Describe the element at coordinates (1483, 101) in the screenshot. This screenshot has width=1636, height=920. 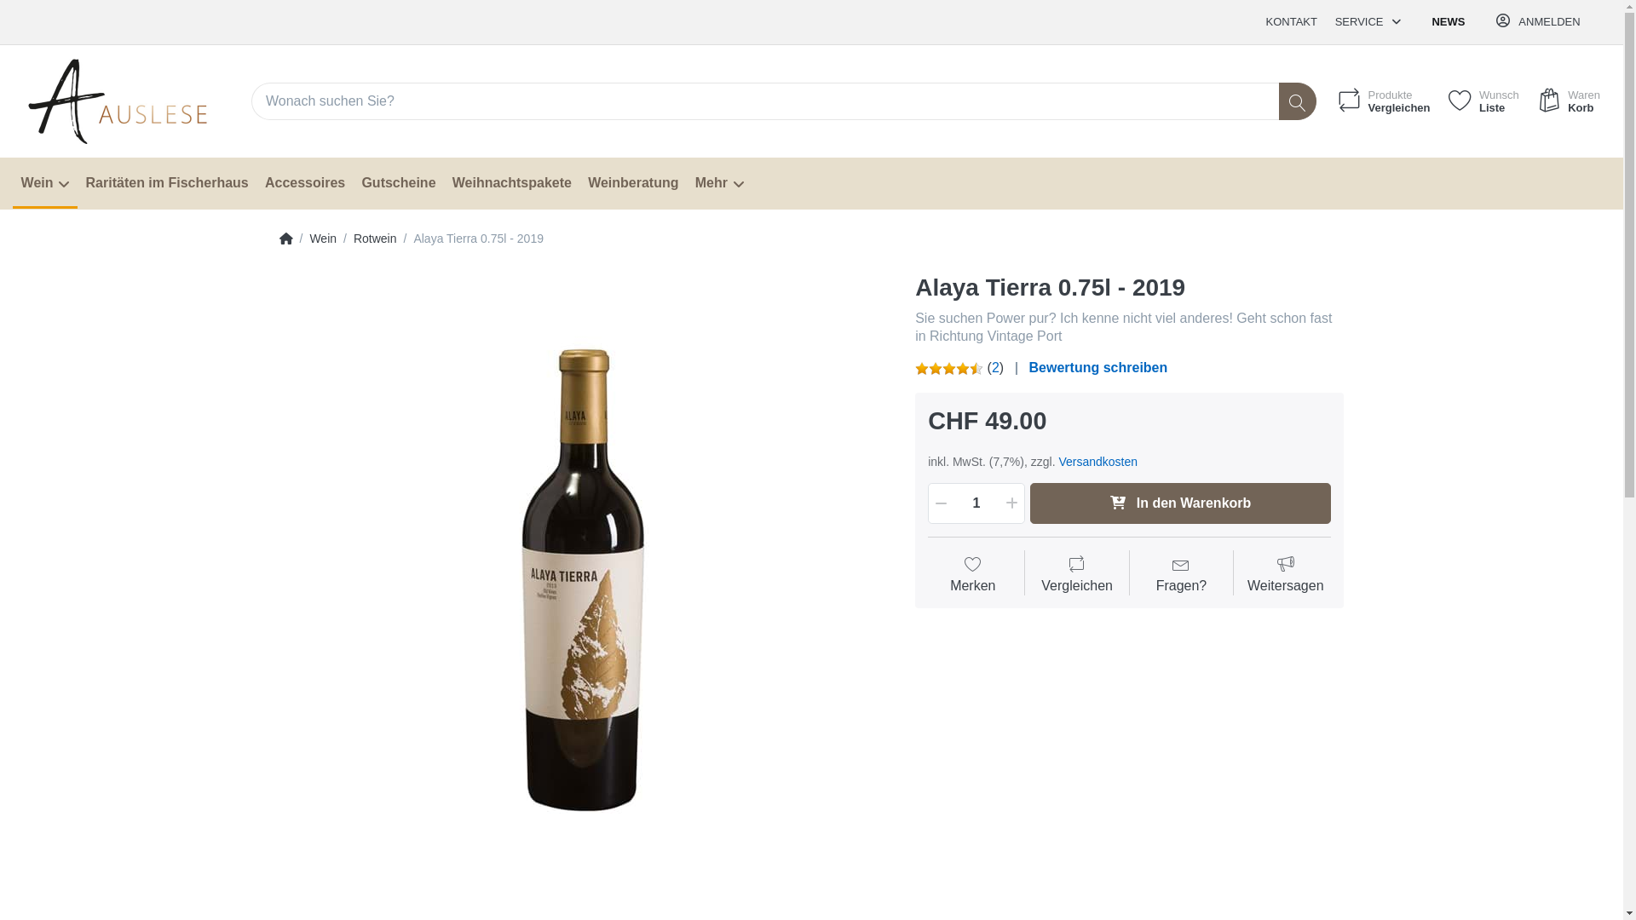
I see `Wunsch
Liste` at that location.